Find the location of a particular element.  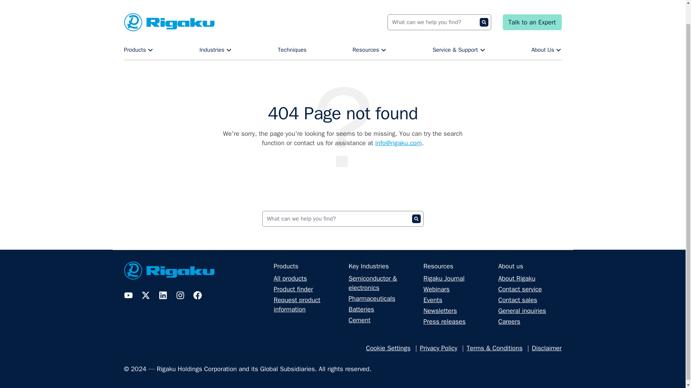

Resources is located at coordinates (369, 29).